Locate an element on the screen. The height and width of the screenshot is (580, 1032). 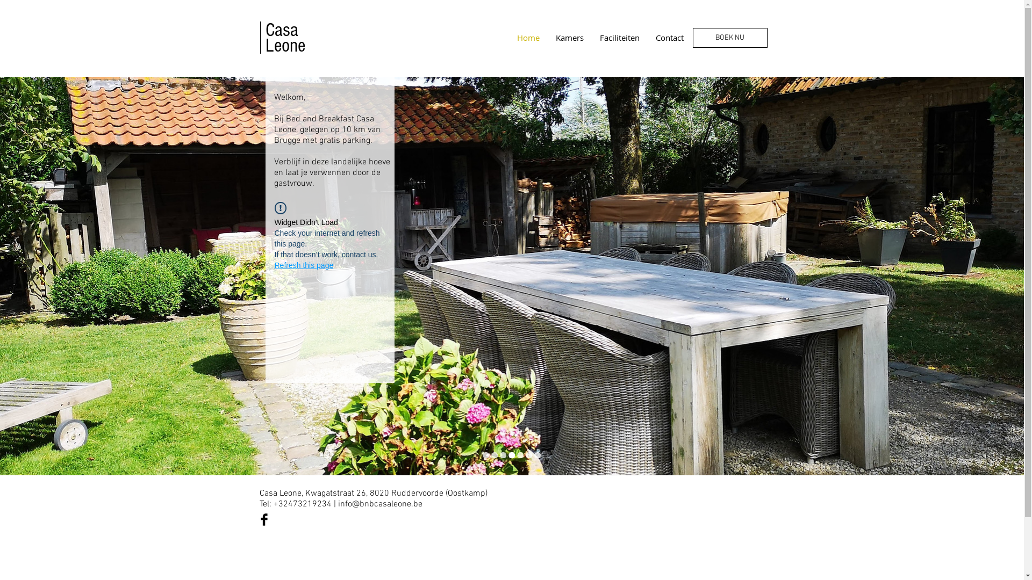
BOEK NU is located at coordinates (730, 38).